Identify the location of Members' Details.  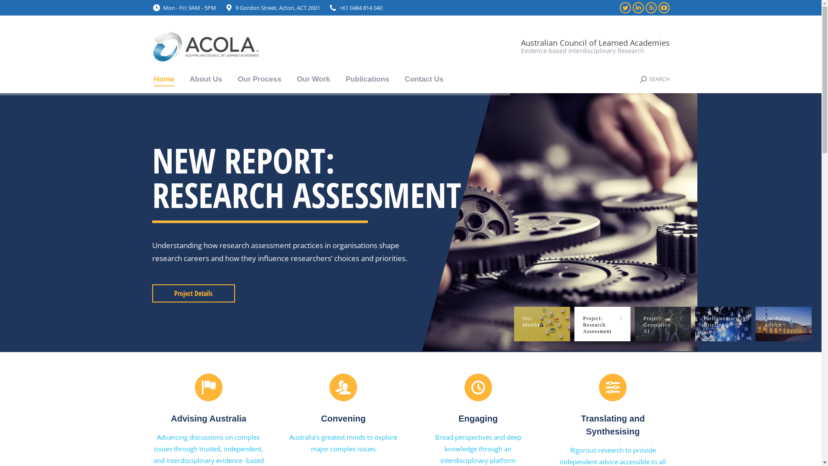
(193, 293).